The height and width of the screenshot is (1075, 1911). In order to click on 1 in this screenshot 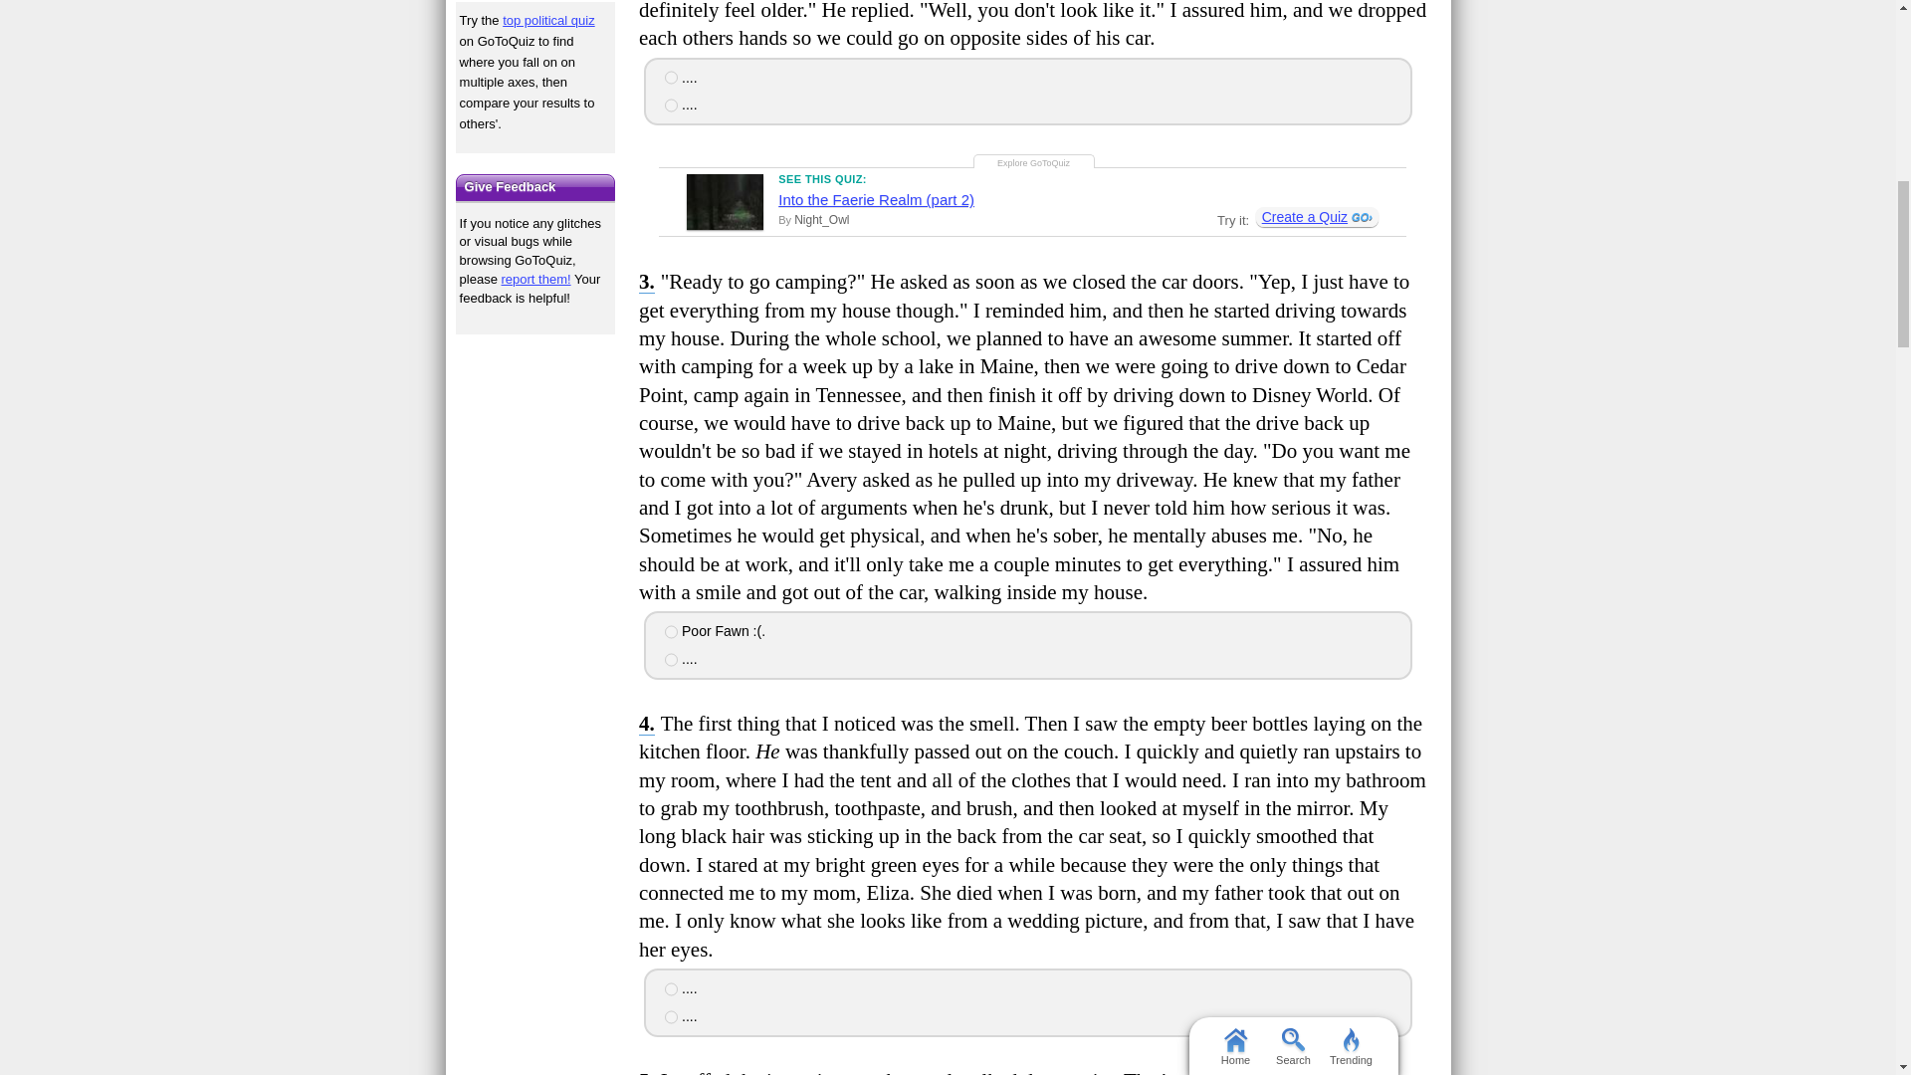, I will do `click(671, 631)`.